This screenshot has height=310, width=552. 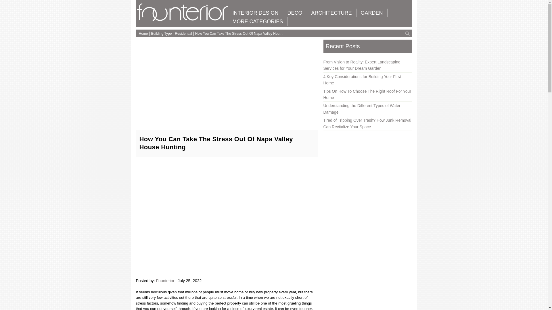 What do you see at coordinates (258, 21) in the screenshot?
I see `MORE CATEGORIES` at bounding box center [258, 21].